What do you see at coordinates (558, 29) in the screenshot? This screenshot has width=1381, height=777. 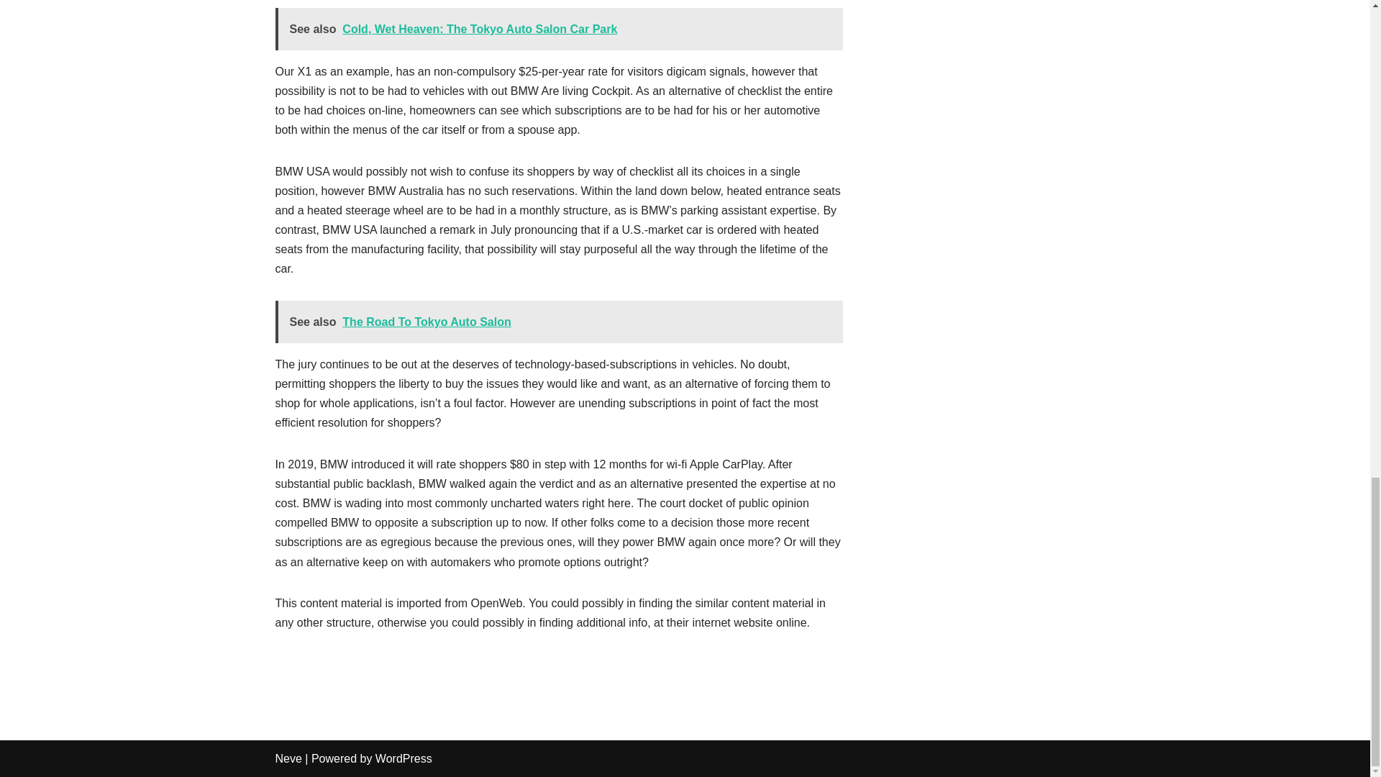 I see `See also  Cold, Wet Heaven: The Tokyo Auto Salon Car Park` at bounding box center [558, 29].